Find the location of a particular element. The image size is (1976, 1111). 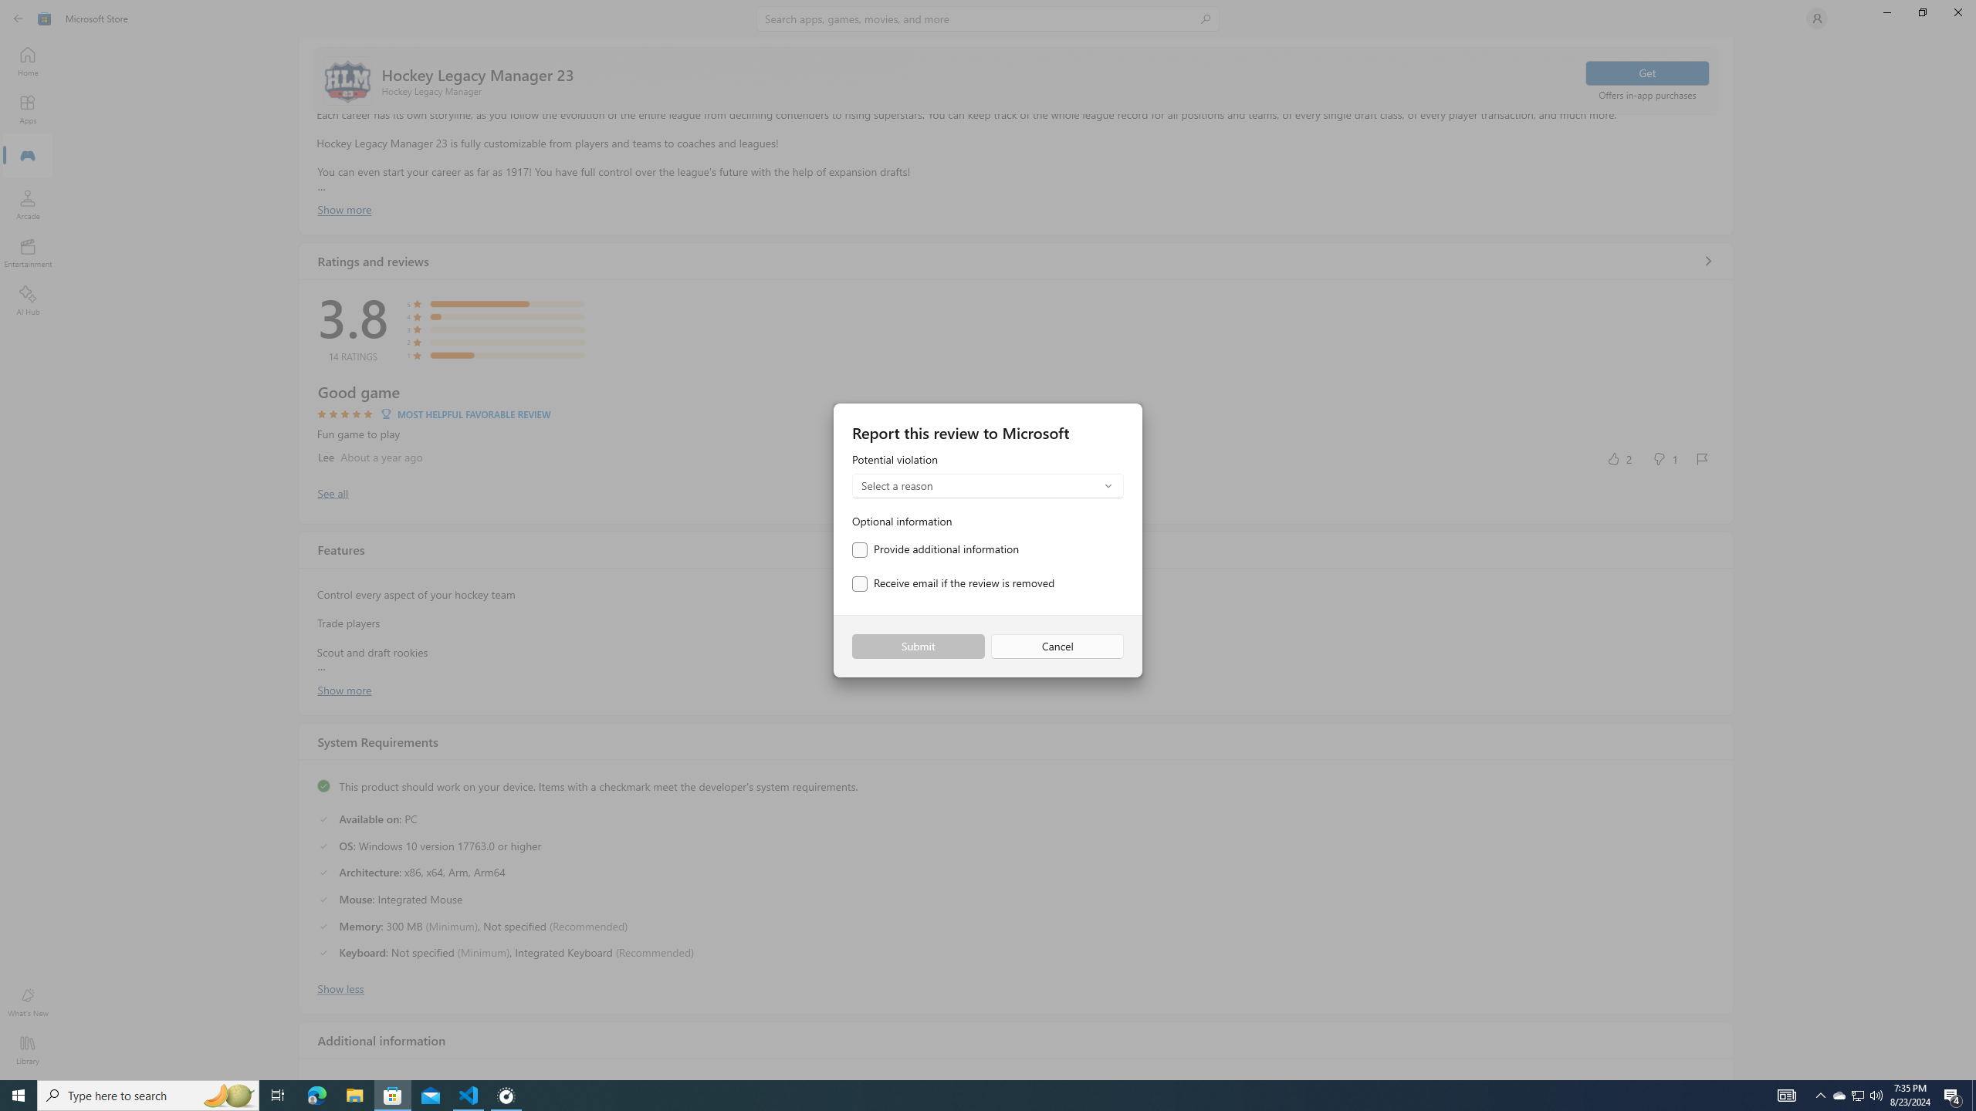

Arcade is located at coordinates (28, 204).